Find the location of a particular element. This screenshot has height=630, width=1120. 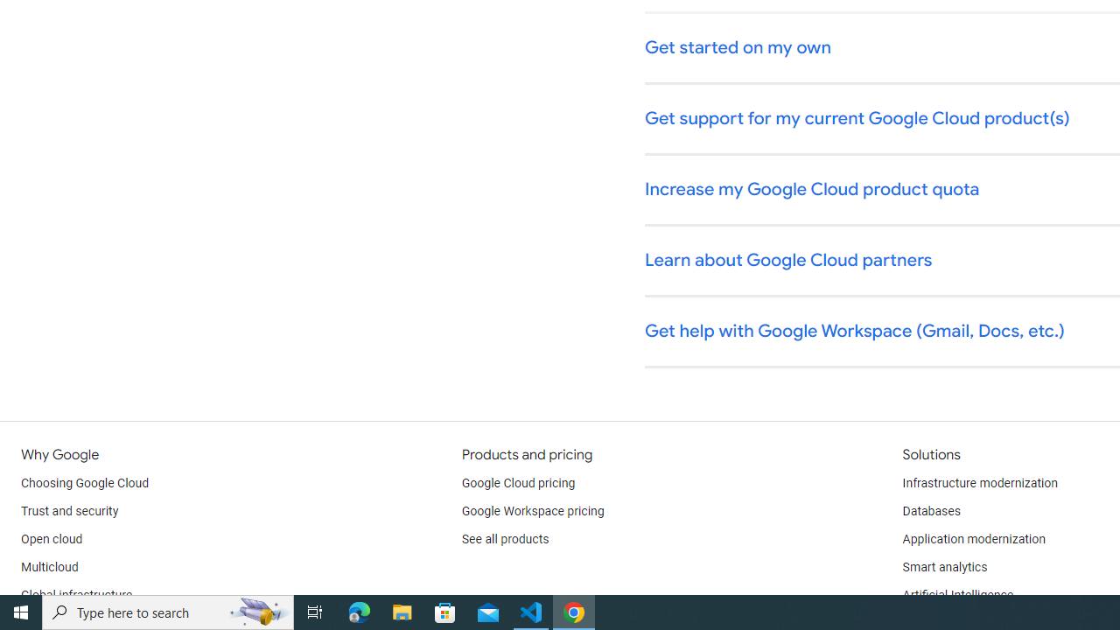

Open cloud is located at coordinates (52, 539).